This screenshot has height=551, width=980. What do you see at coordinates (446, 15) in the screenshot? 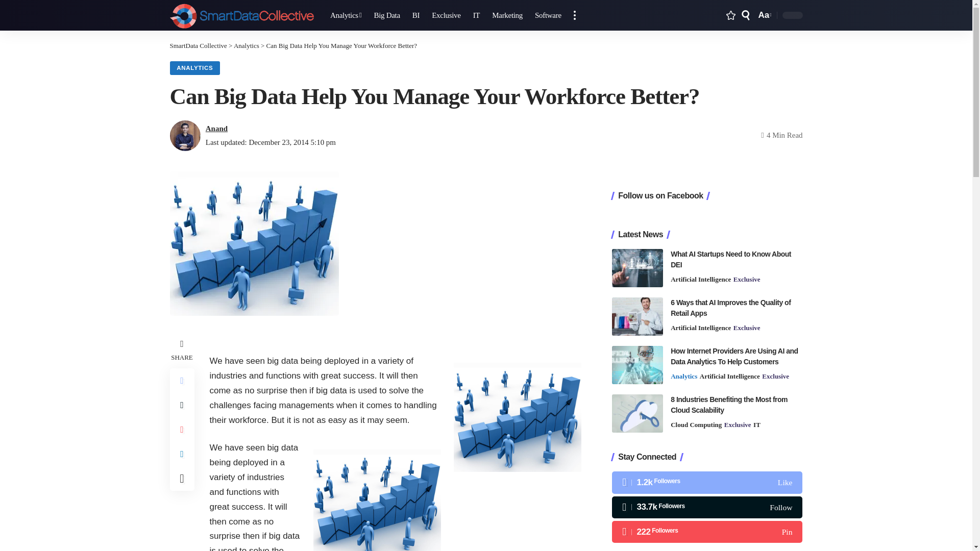
I see `Exclusive` at bounding box center [446, 15].